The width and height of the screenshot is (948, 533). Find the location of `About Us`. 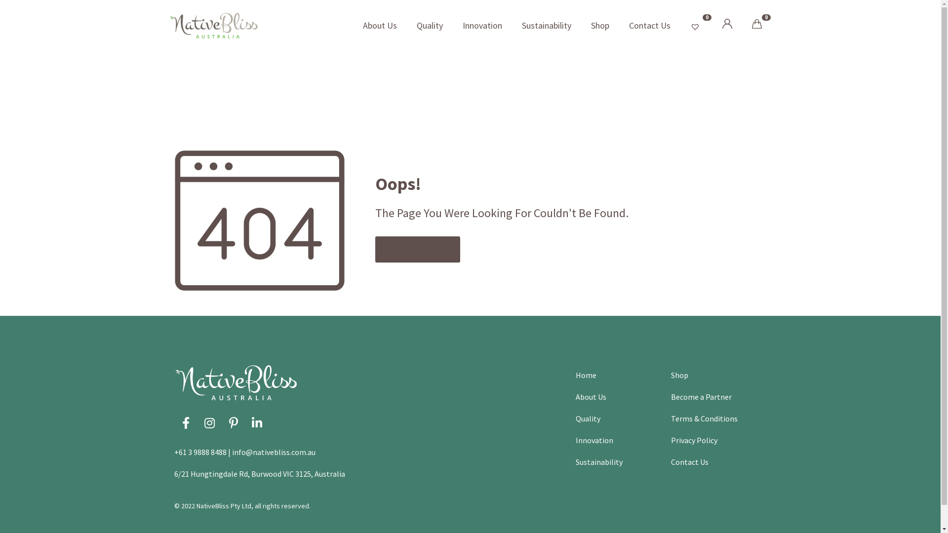

About Us is located at coordinates (591, 397).